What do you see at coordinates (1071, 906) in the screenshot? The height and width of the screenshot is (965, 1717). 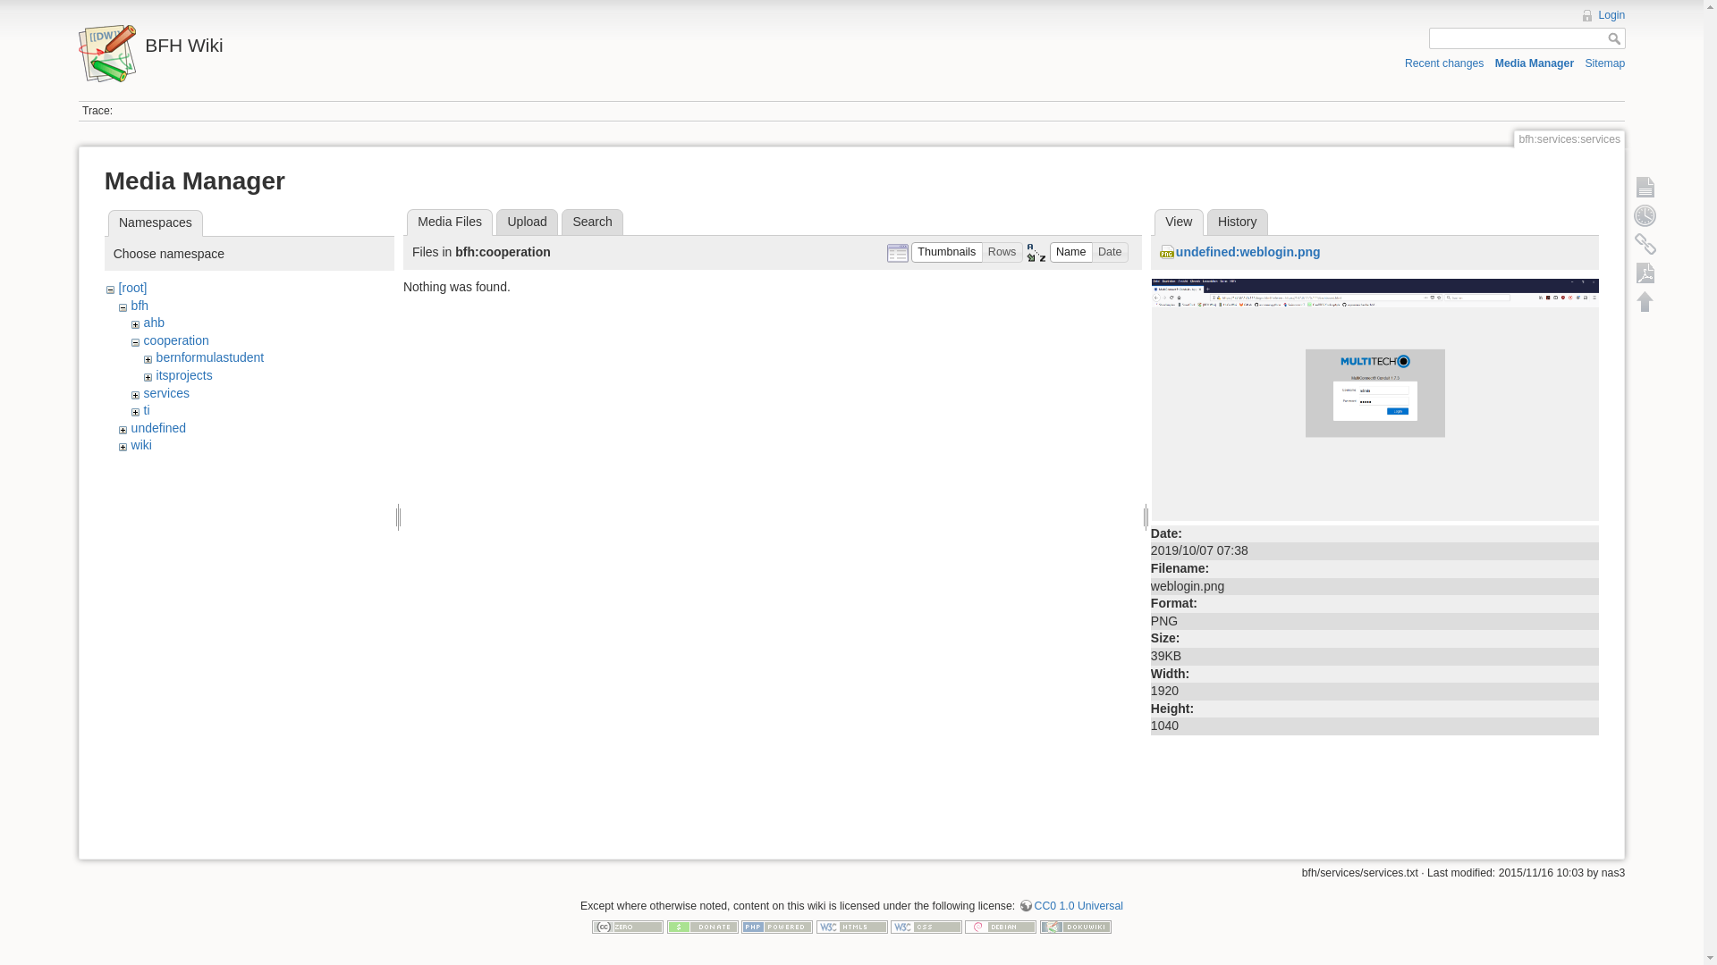 I see `CC0 1.0 Universal` at bounding box center [1071, 906].